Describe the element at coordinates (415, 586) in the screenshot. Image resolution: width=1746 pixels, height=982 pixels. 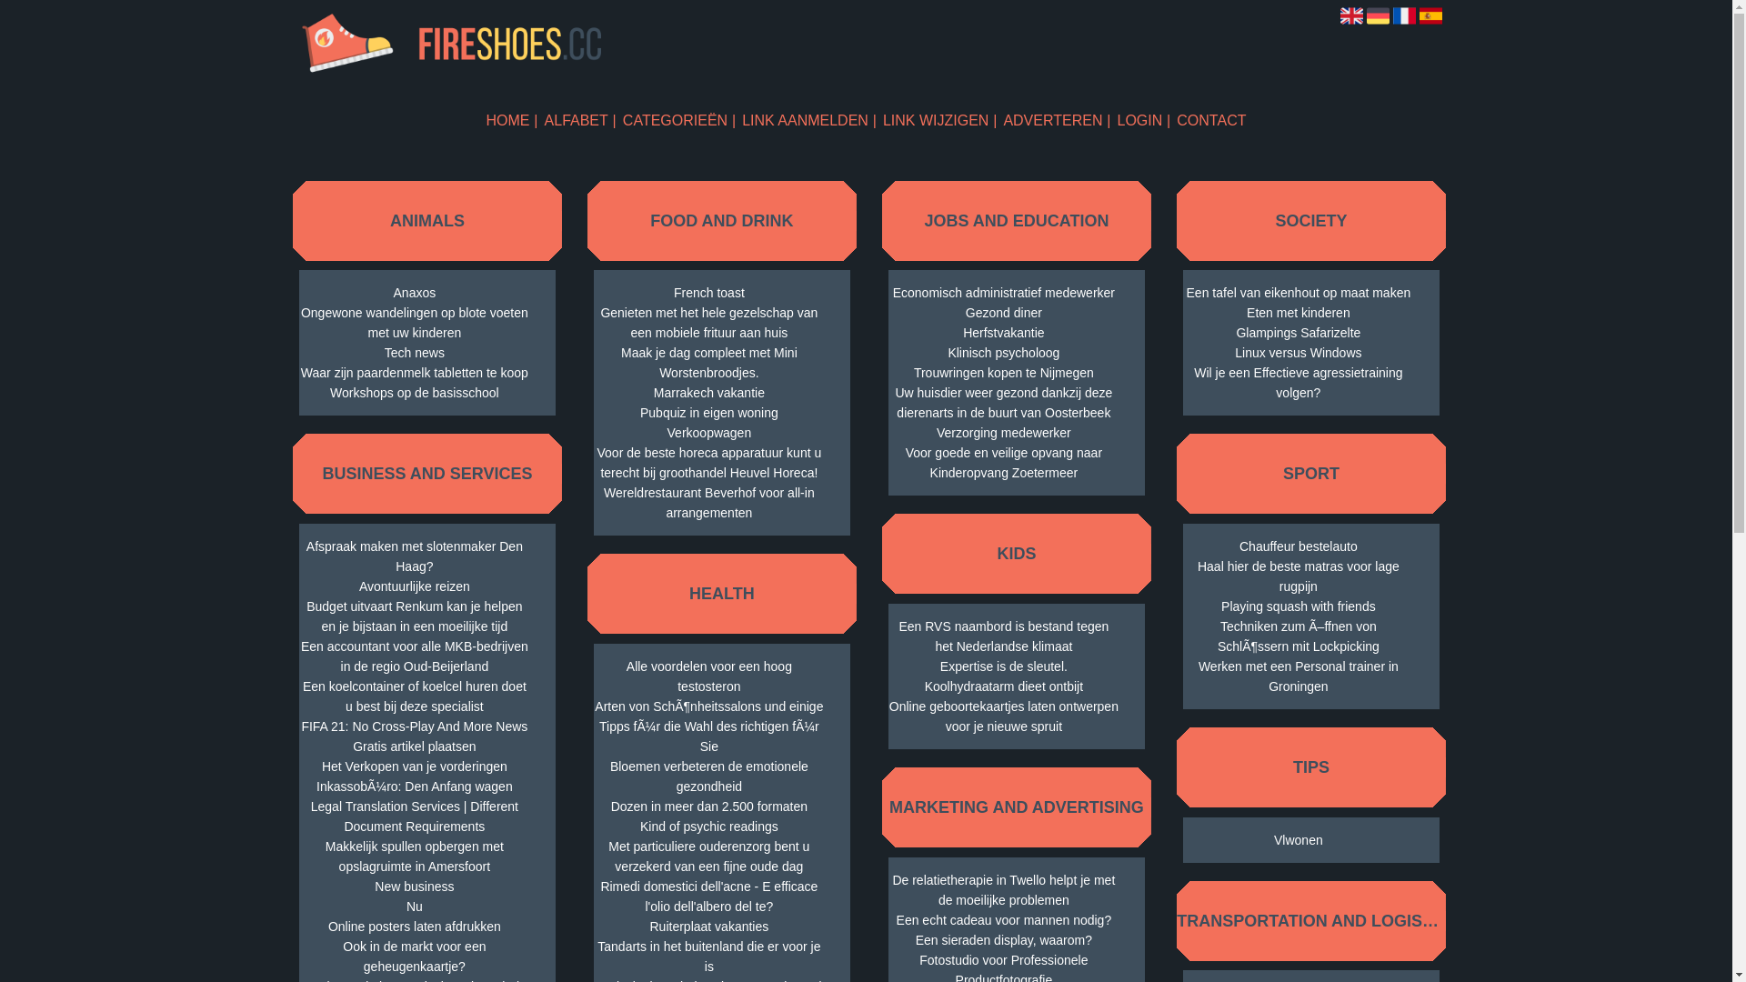
I see `Avontuurlijke reizen` at that location.